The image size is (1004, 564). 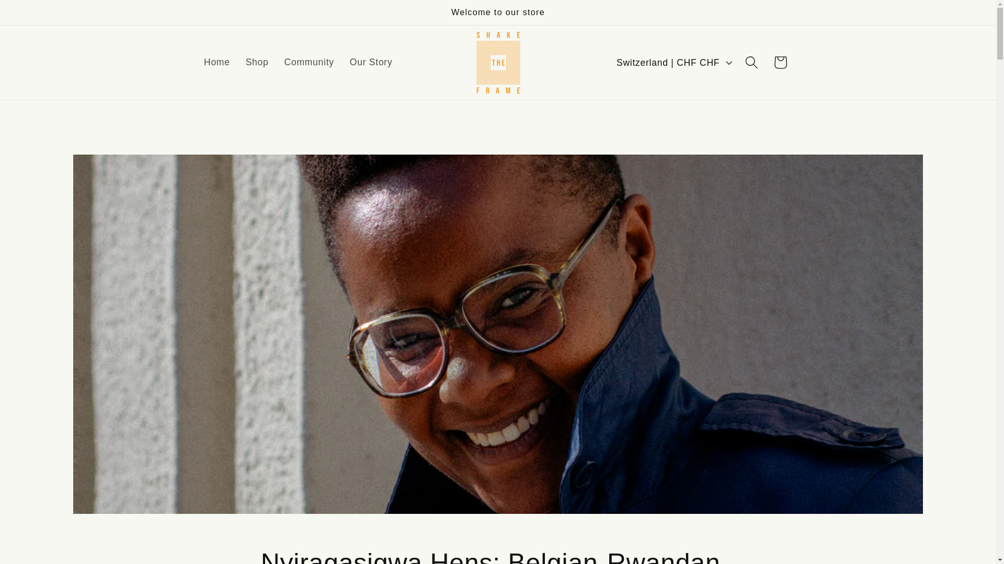 What do you see at coordinates (40, 15) in the screenshot?
I see `Skip to content` at bounding box center [40, 15].